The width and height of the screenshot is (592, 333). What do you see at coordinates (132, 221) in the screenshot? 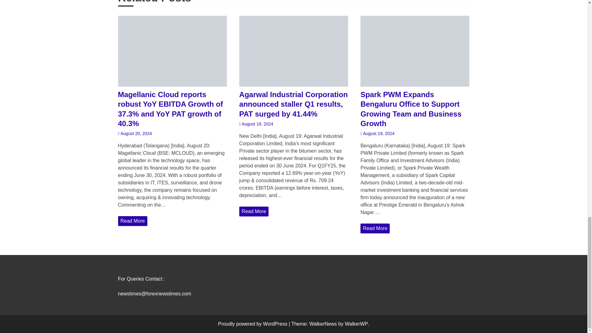
I see `Read More` at bounding box center [132, 221].